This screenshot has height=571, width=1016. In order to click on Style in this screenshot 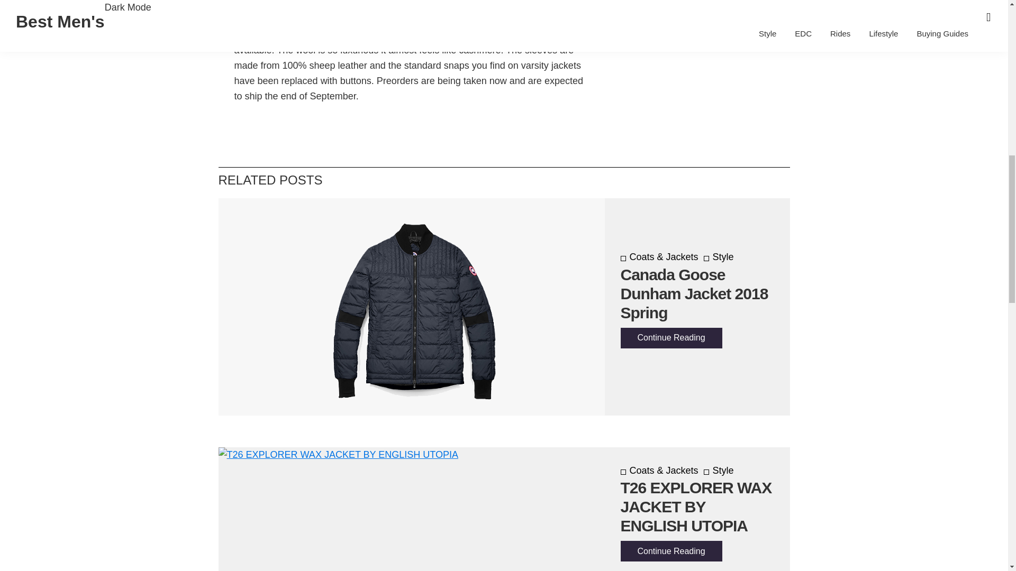, I will do `click(719, 257)`.